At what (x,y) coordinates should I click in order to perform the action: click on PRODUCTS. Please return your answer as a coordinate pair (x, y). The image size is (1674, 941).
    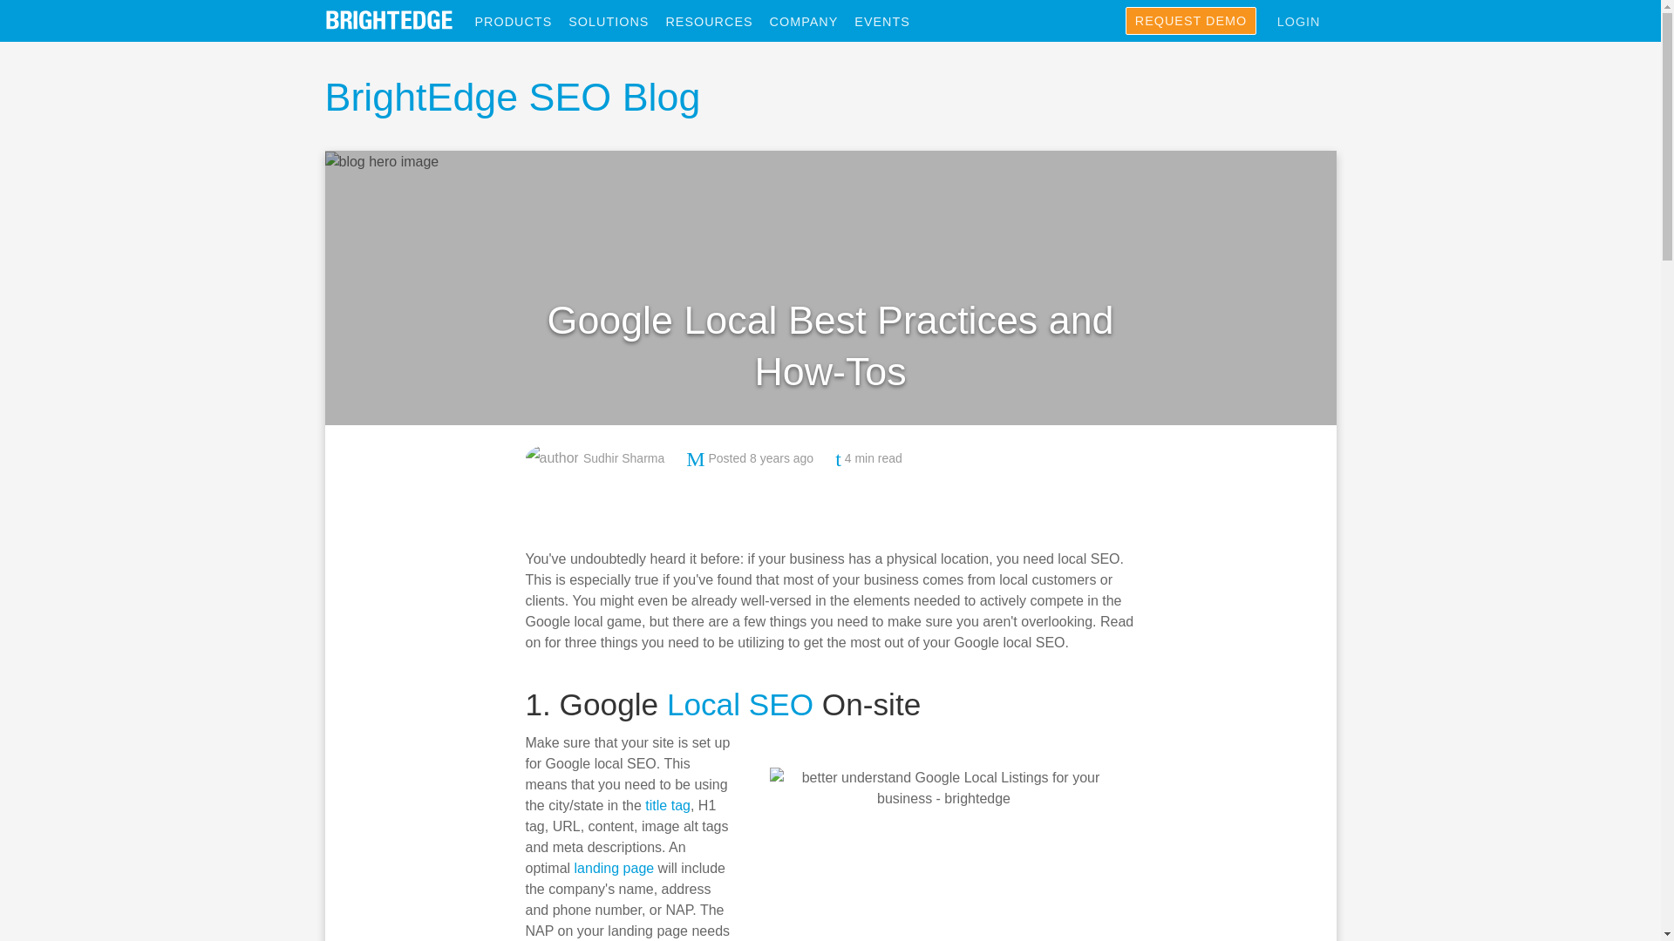
    Looking at the image, I should click on (521, 22).